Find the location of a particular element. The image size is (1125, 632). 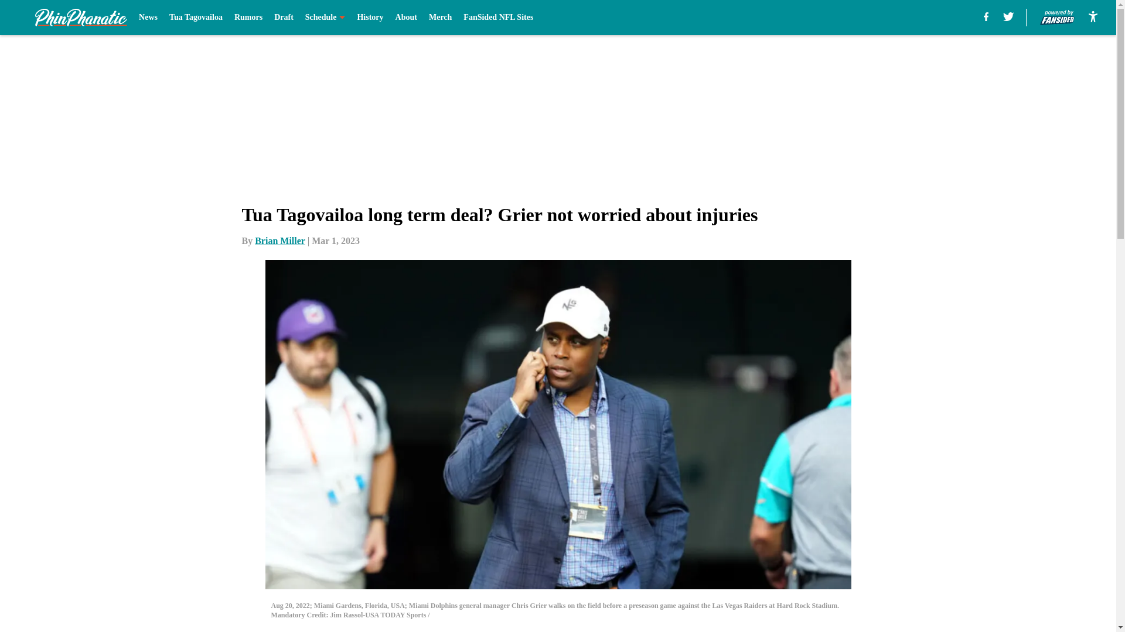

Draft is located at coordinates (284, 18).